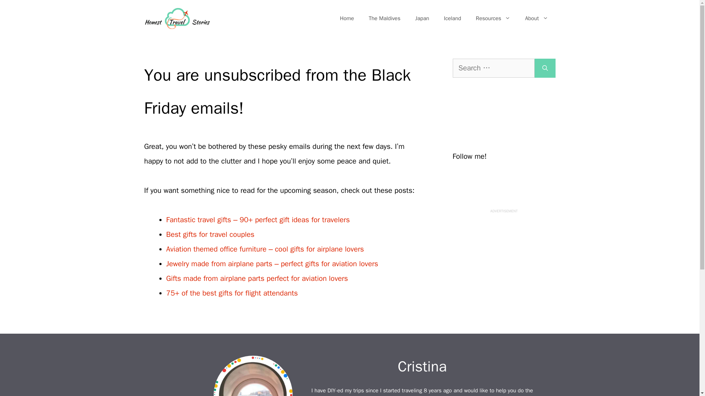 The width and height of the screenshot is (705, 396). I want to click on Gifts made from airplane parts perfect for aviation lovers, so click(256, 279).